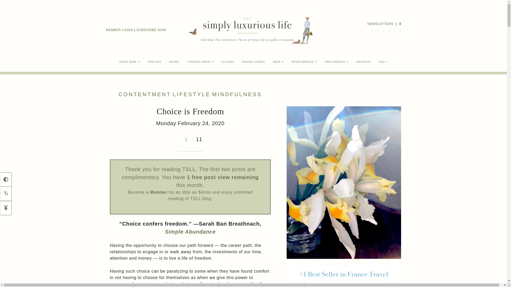 This screenshot has width=511, height=287. Describe the element at coordinates (154, 62) in the screenshot. I see `PODCAST` at that location.